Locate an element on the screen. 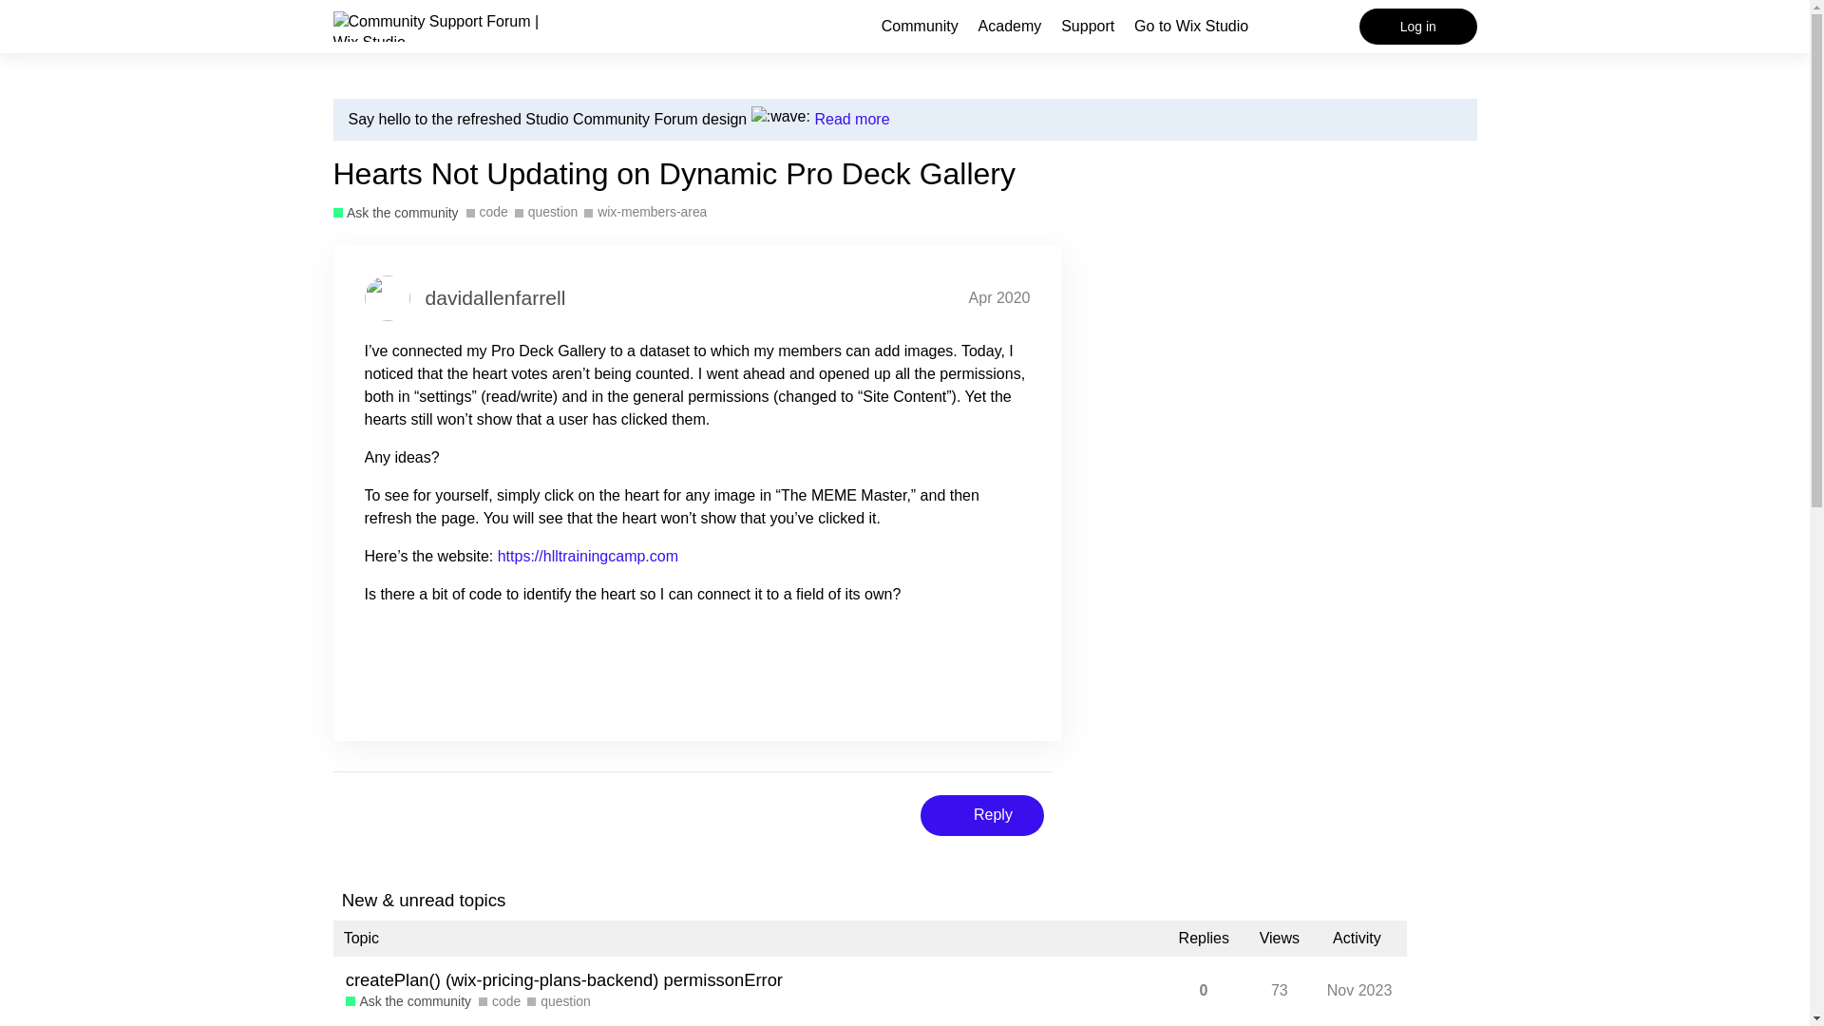 This screenshot has width=1824, height=1026. davidallenfarrell is located at coordinates (495, 298).